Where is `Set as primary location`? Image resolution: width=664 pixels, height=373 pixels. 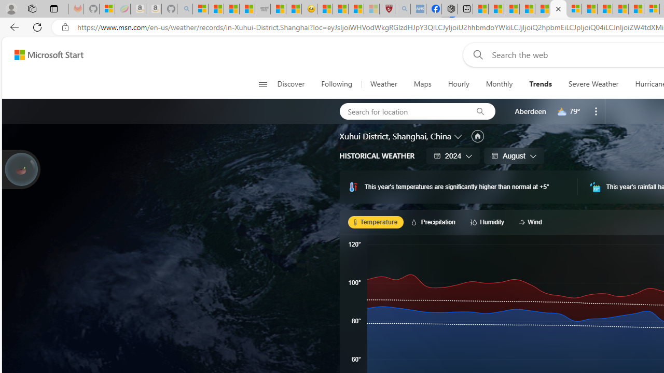 Set as primary location is located at coordinates (477, 136).